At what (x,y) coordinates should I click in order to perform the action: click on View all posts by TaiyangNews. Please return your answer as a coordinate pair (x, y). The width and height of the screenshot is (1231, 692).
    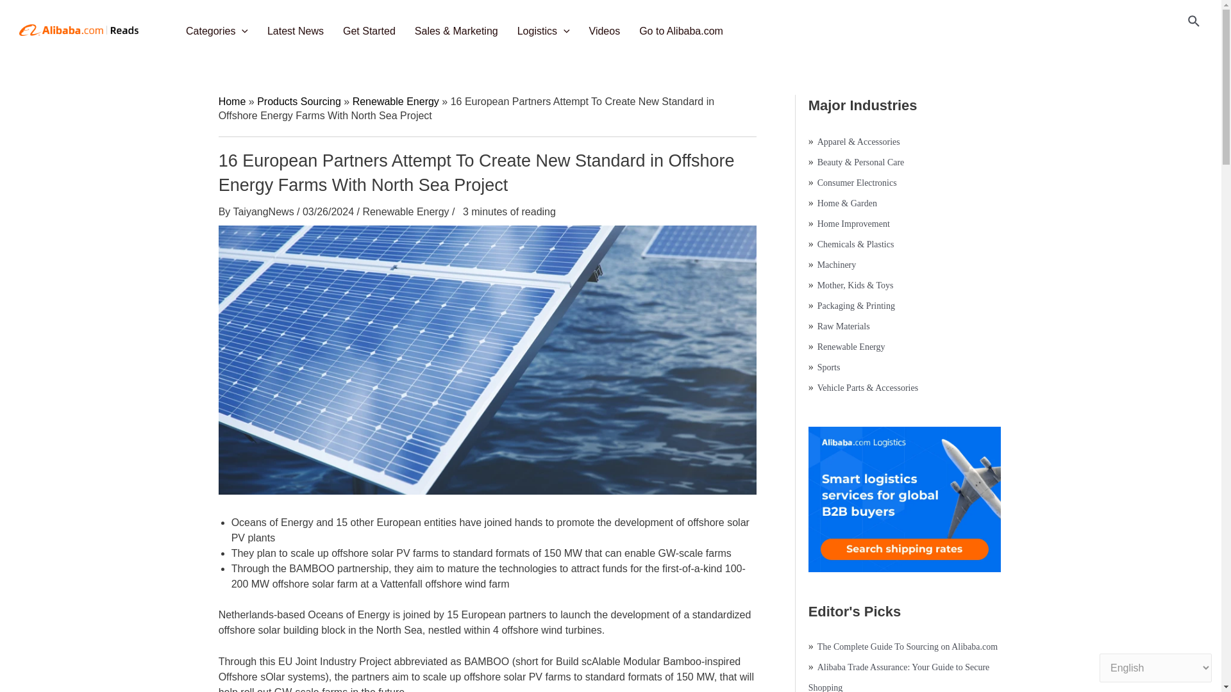
    Looking at the image, I should click on (264, 211).